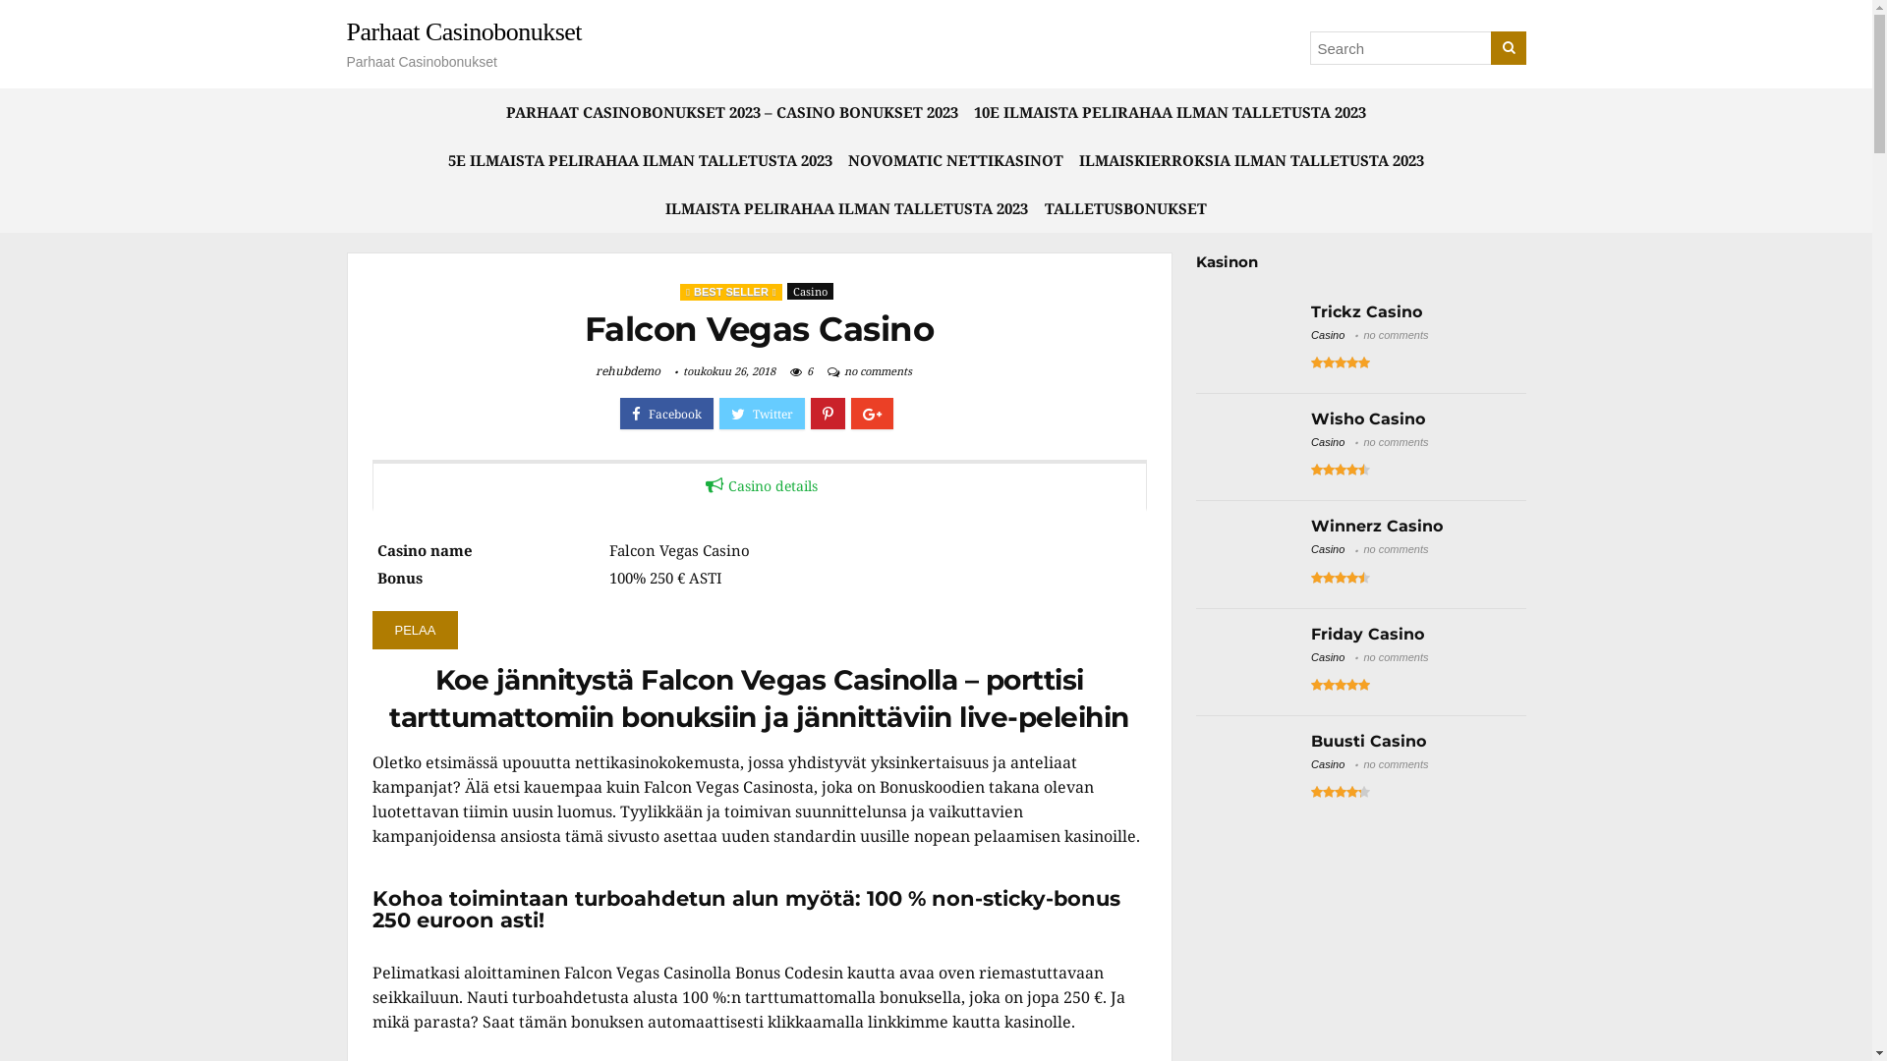 Image resolution: width=1887 pixels, height=1061 pixels. Describe the element at coordinates (847, 208) in the screenshot. I see `ILMAISTA PELIRAHAA ILMAN TALLETUSTA 2023` at that location.